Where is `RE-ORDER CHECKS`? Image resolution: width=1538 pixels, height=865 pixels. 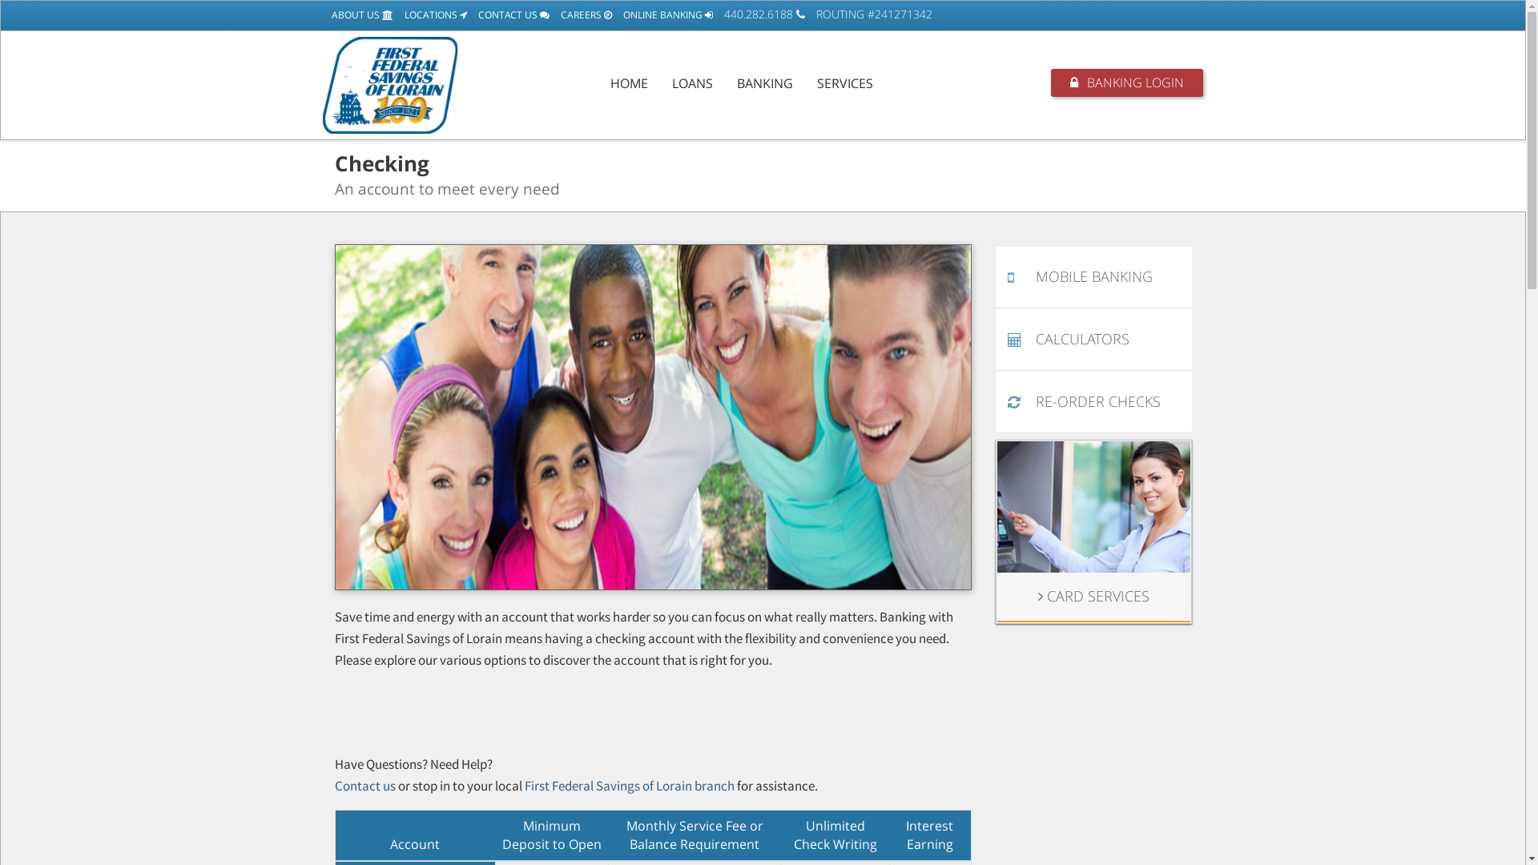 RE-ORDER CHECKS is located at coordinates (1093, 402).